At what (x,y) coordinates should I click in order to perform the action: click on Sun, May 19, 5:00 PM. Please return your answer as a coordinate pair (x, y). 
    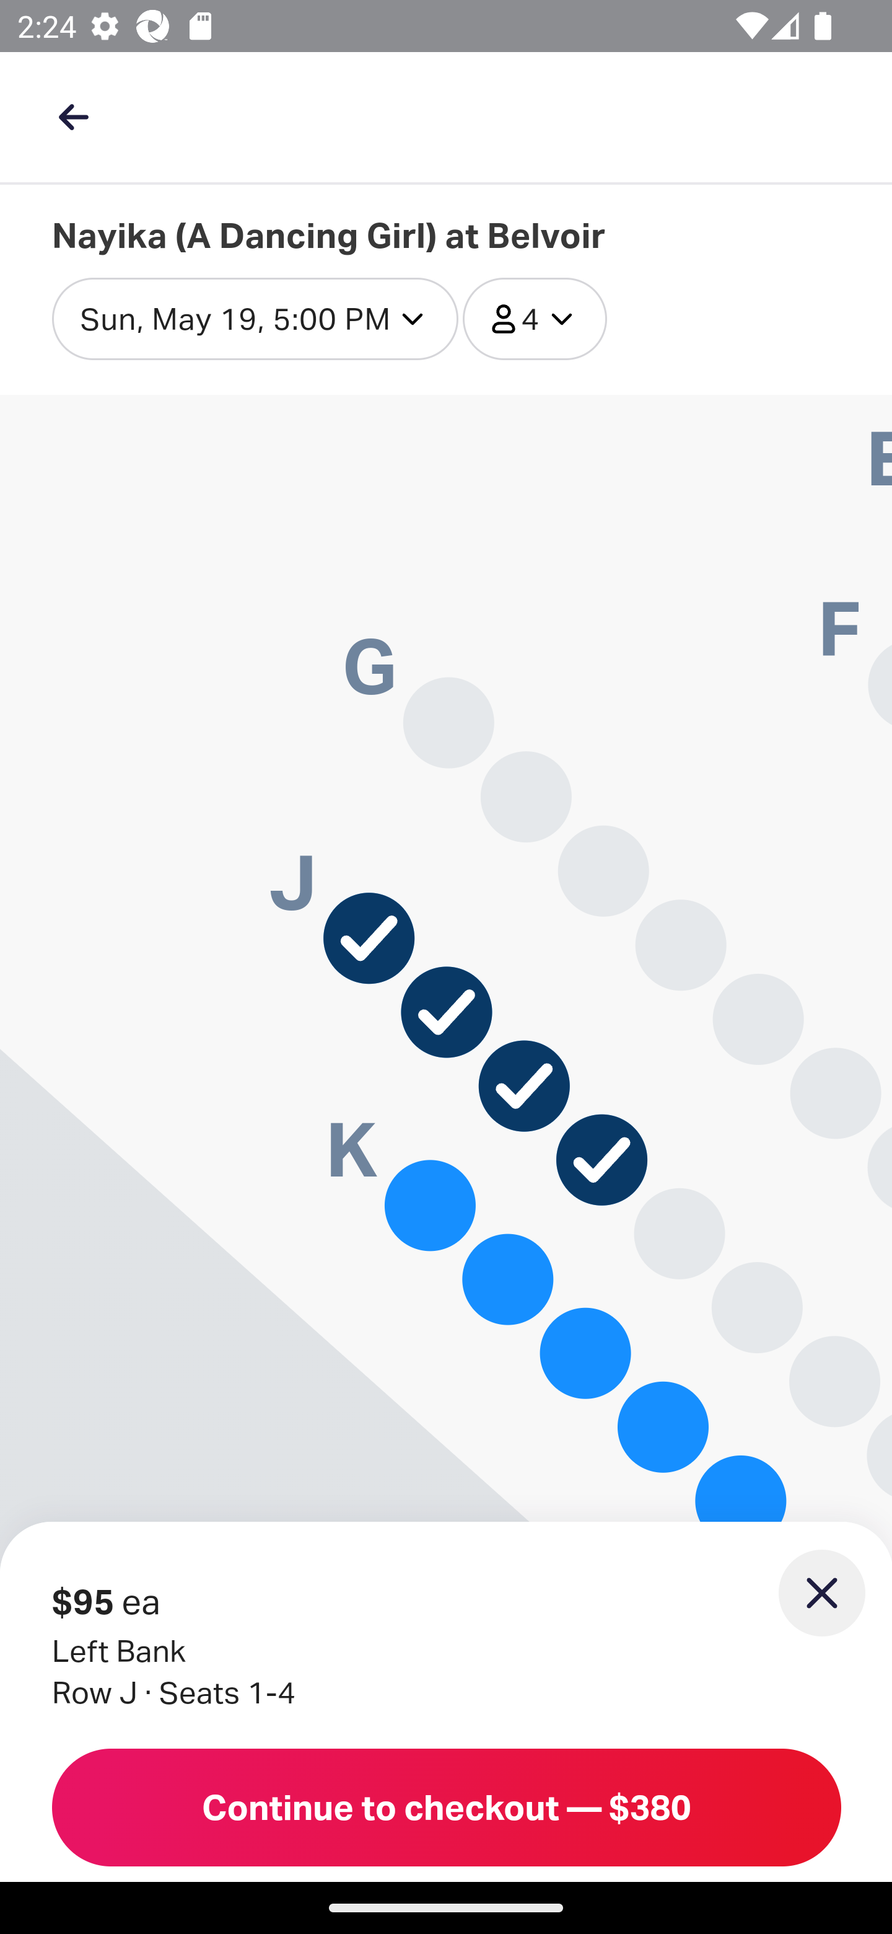
    Looking at the image, I should click on (255, 320).